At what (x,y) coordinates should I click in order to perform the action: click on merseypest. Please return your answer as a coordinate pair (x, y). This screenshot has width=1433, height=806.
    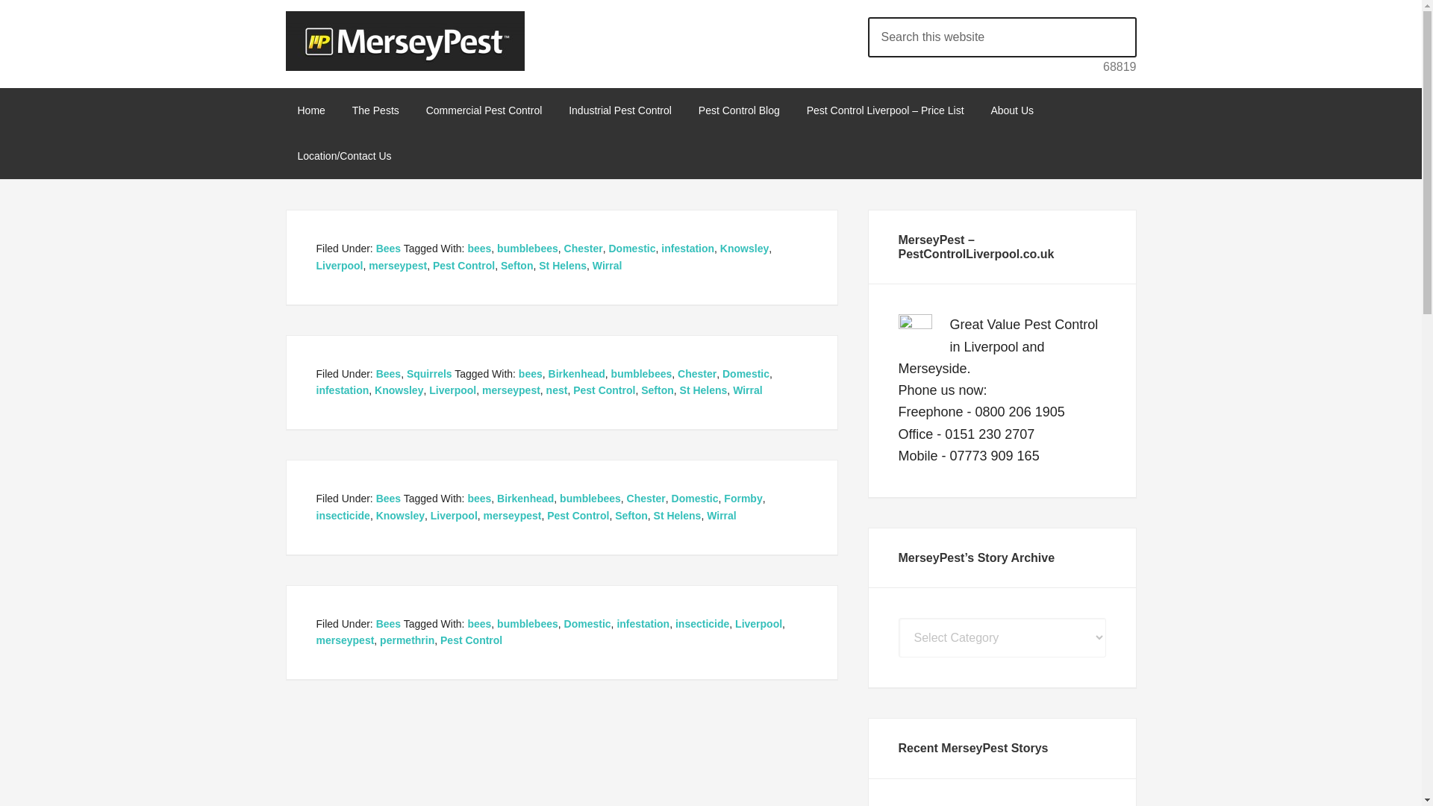
    Looking at the image, I should click on (397, 265).